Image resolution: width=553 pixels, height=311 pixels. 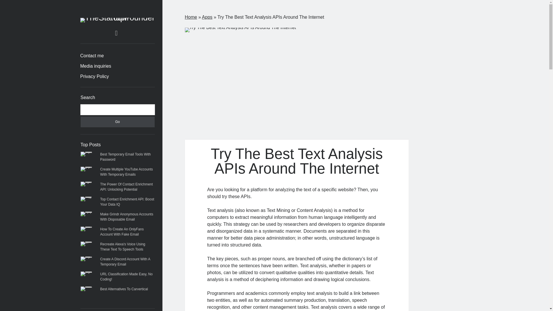 I want to click on How To Create An OnlyFans Account With Fake Email, so click(x=122, y=232).